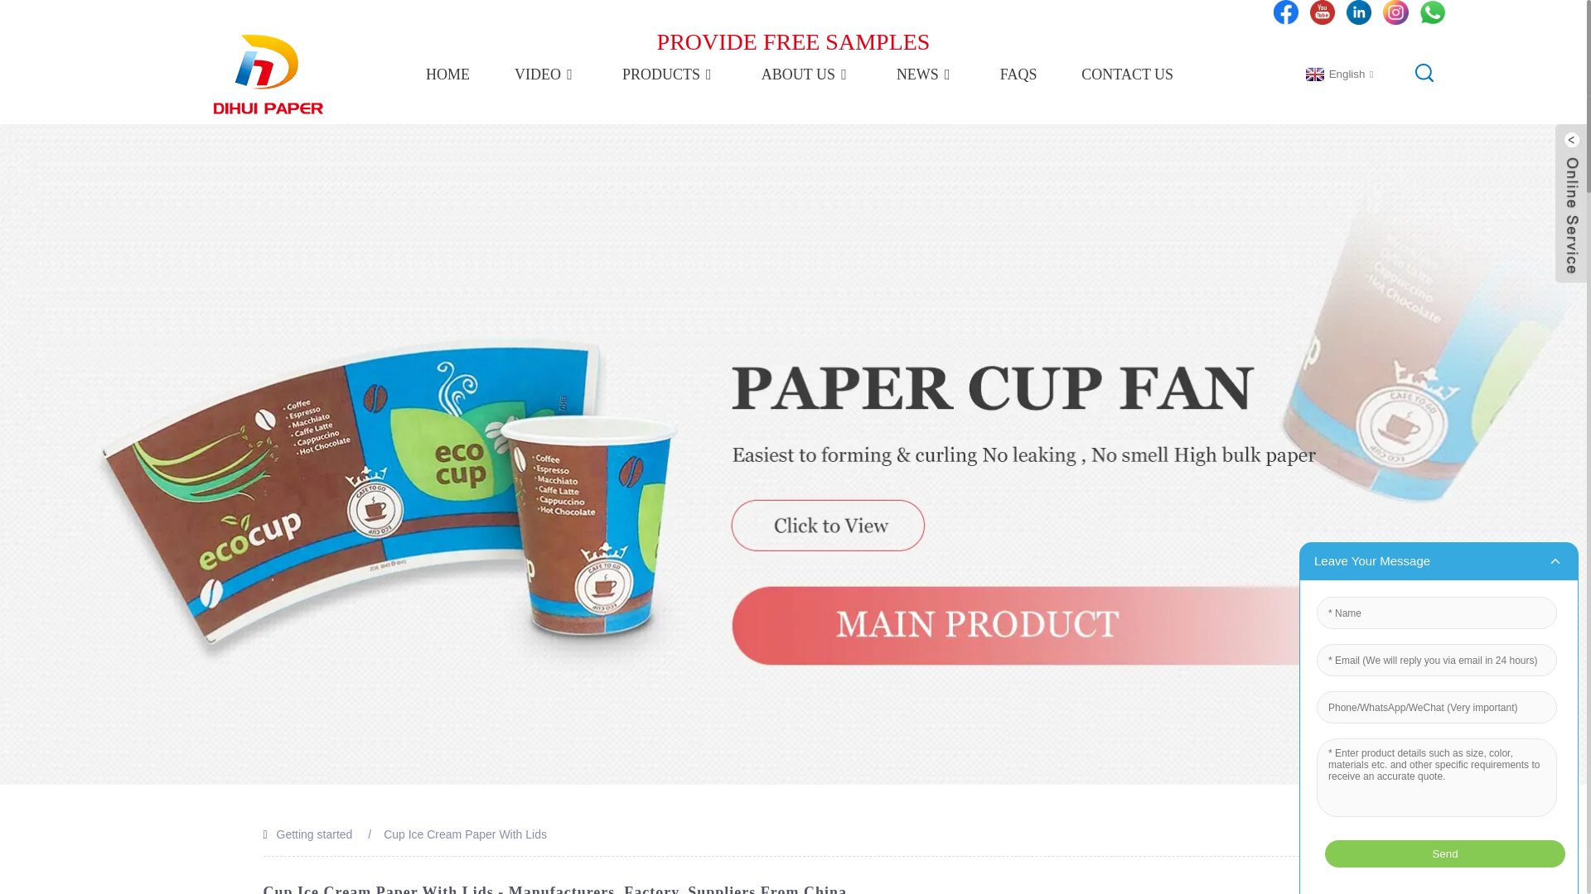 The height and width of the screenshot is (894, 1591). I want to click on PRODUCTS, so click(670, 74).